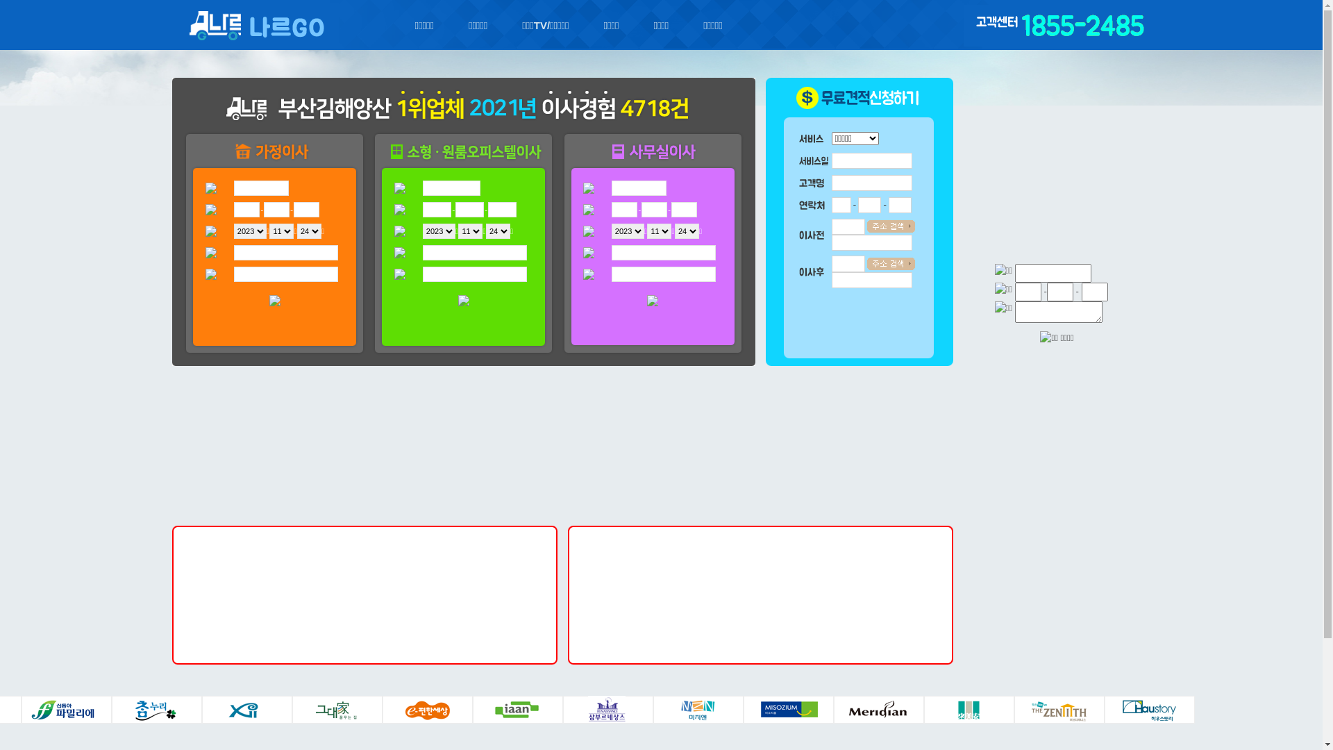 This screenshot has height=750, width=1333. What do you see at coordinates (1028, 292) in the screenshot?
I see `input` at bounding box center [1028, 292].